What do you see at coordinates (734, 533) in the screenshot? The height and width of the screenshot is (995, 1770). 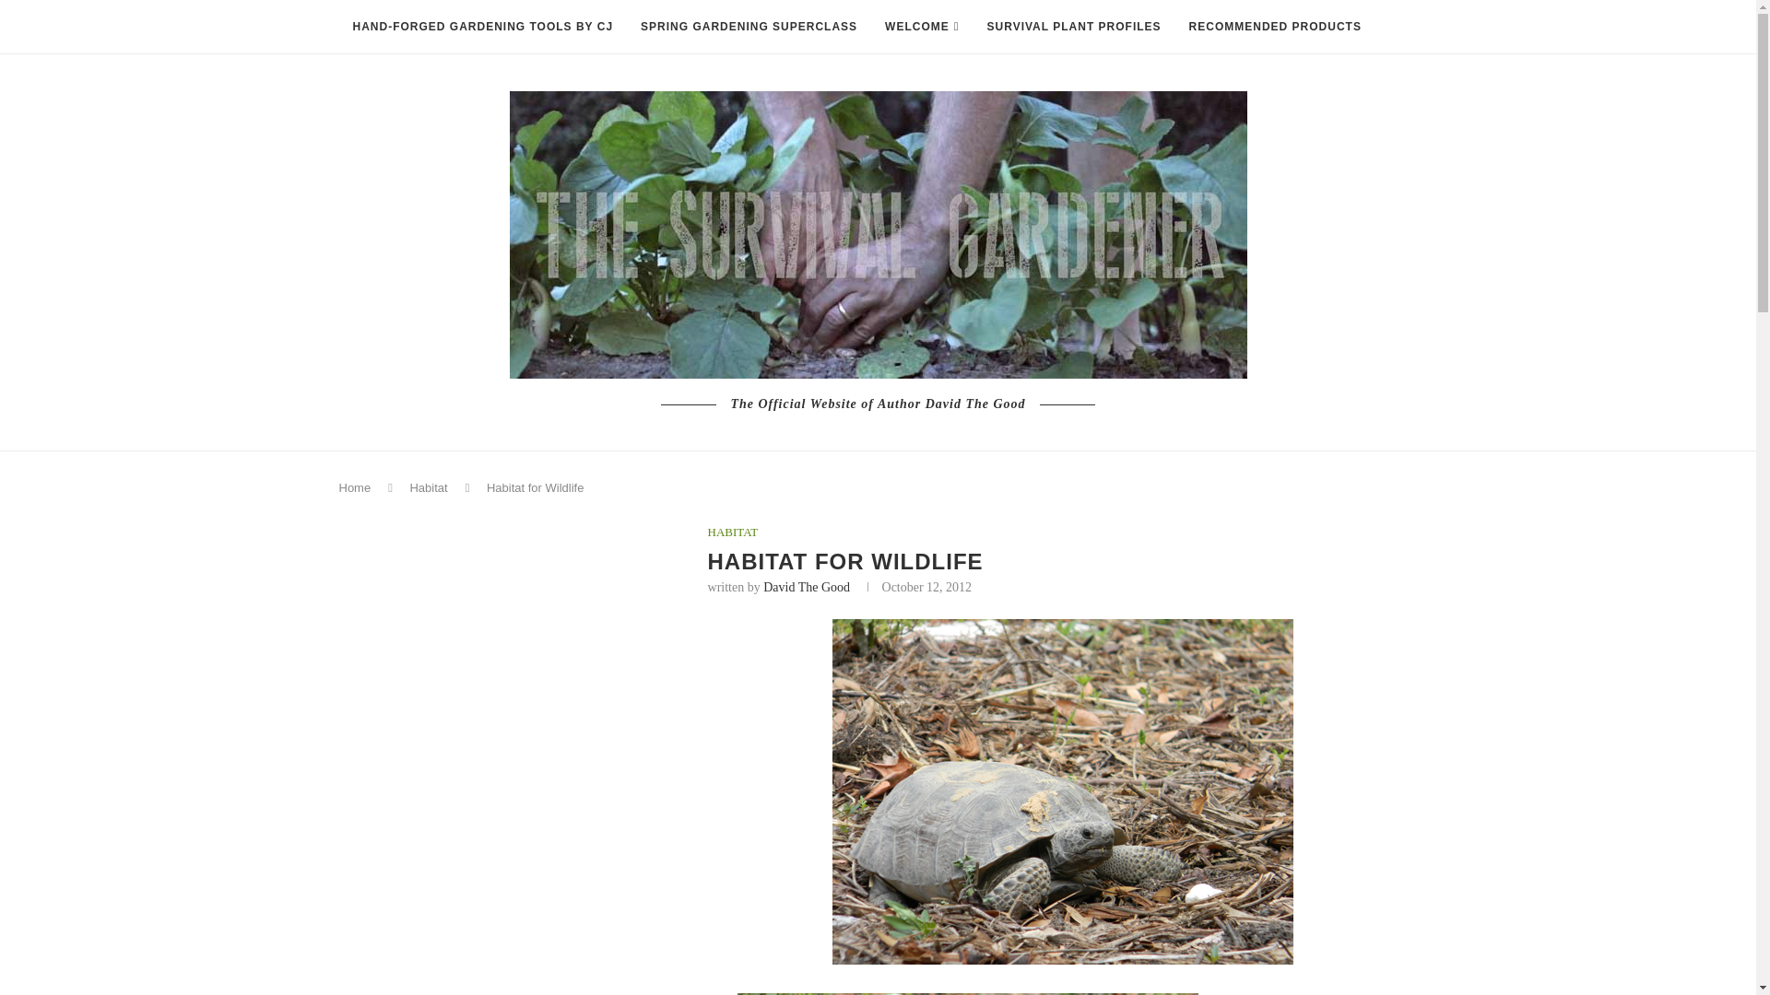 I see `HABITAT` at bounding box center [734, 533].